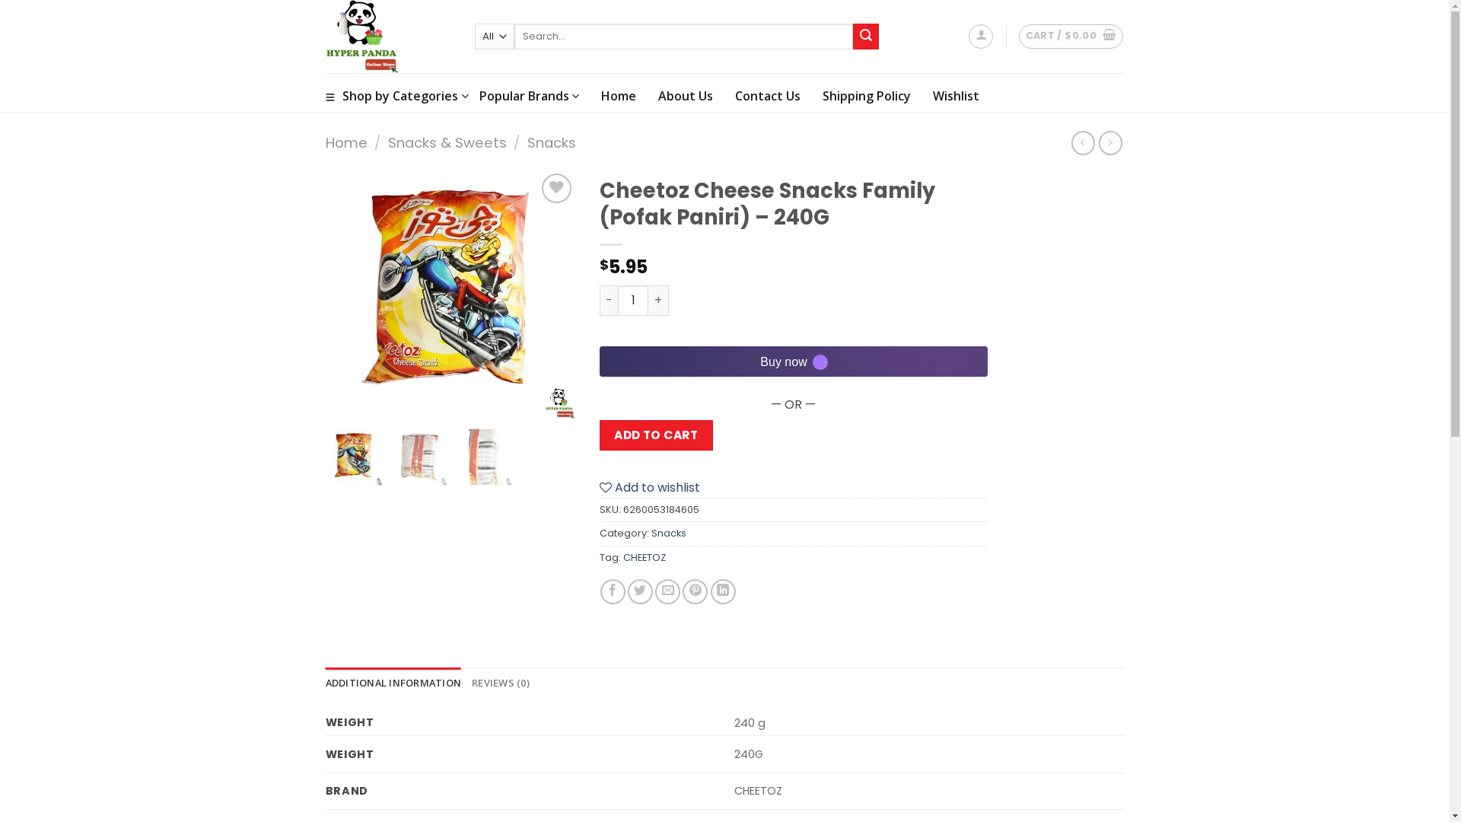 This screenshot has width=1461, height=822. I want to click on Share on Twitter, so click(641, 592).